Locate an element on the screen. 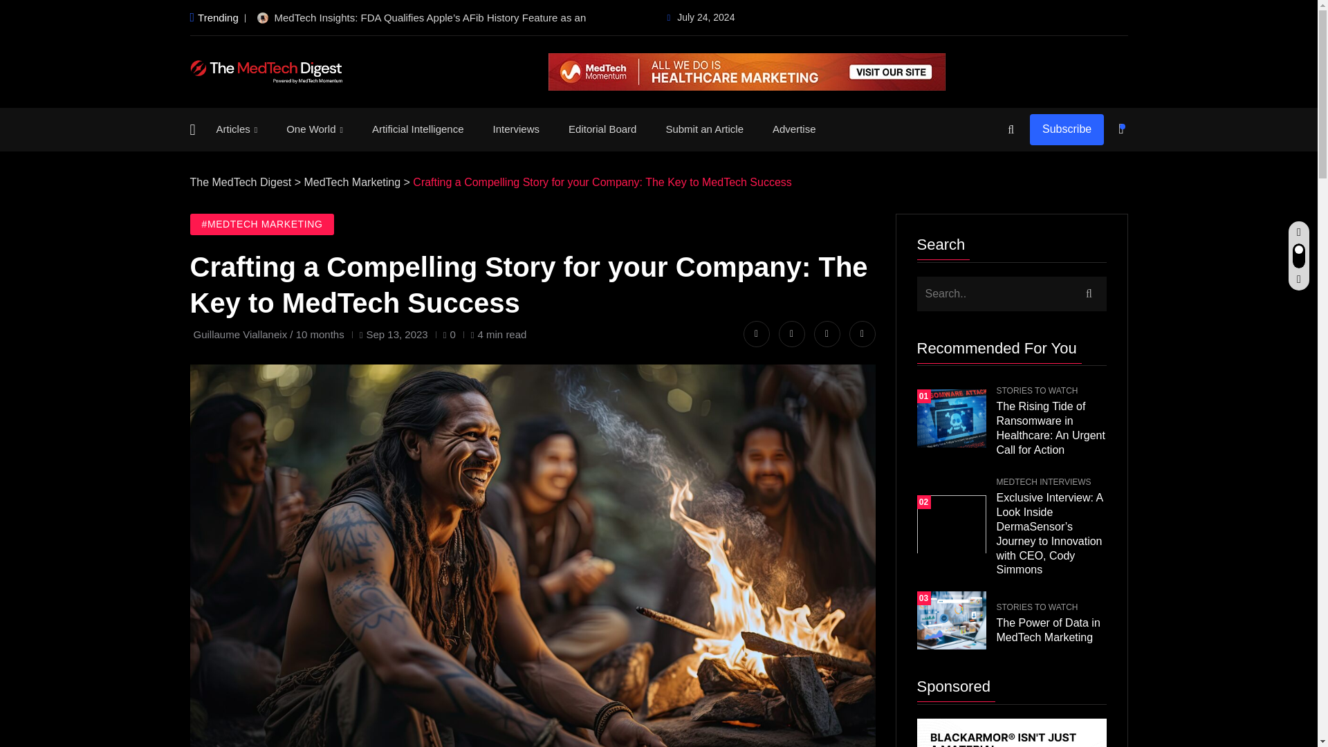 This screenshot has height=747, width=1328. Go to The MedTech Digest. is located at coordinates (240, 182).